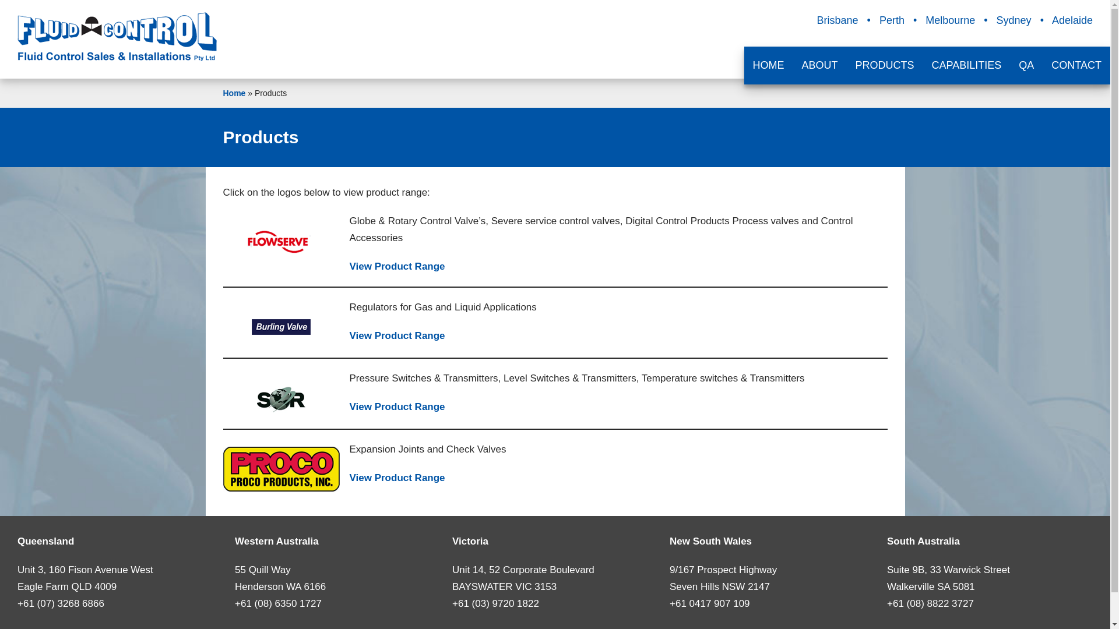 The image size is (1119, 629). Describe the element at coordinates (769, 65) in the screenshot. I see `HOME` at that location.